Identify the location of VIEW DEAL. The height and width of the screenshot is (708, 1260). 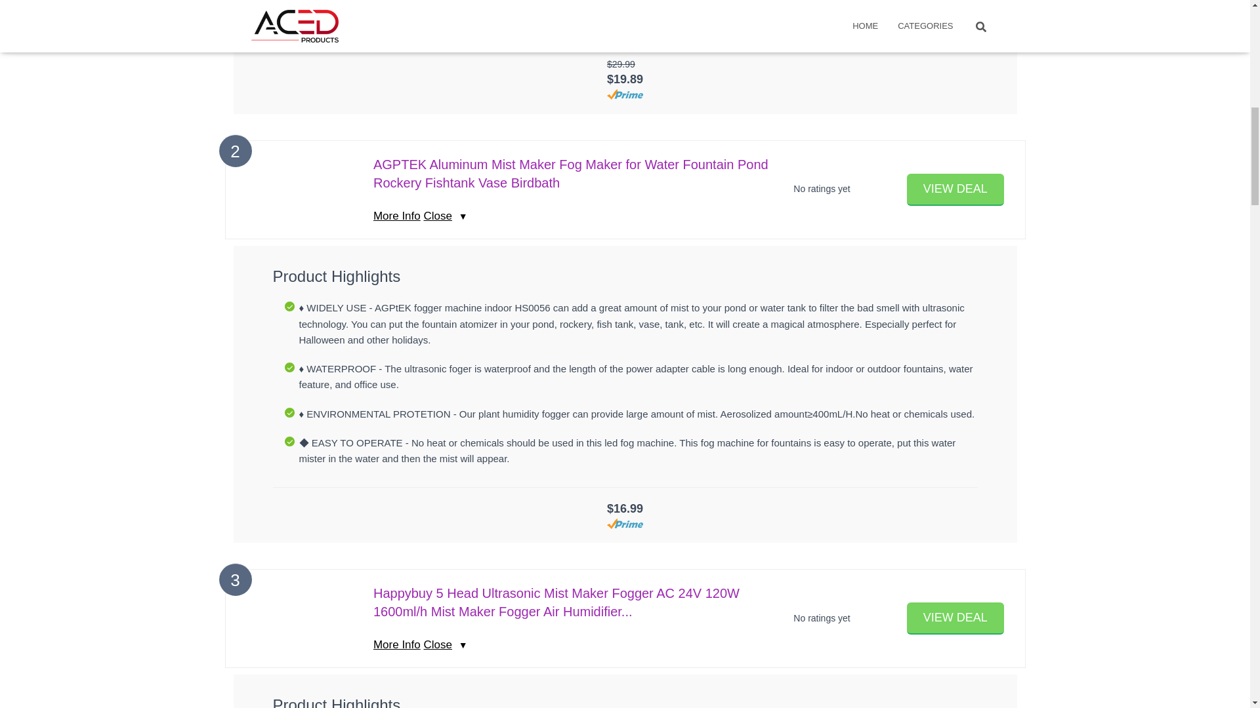
(955, 618).